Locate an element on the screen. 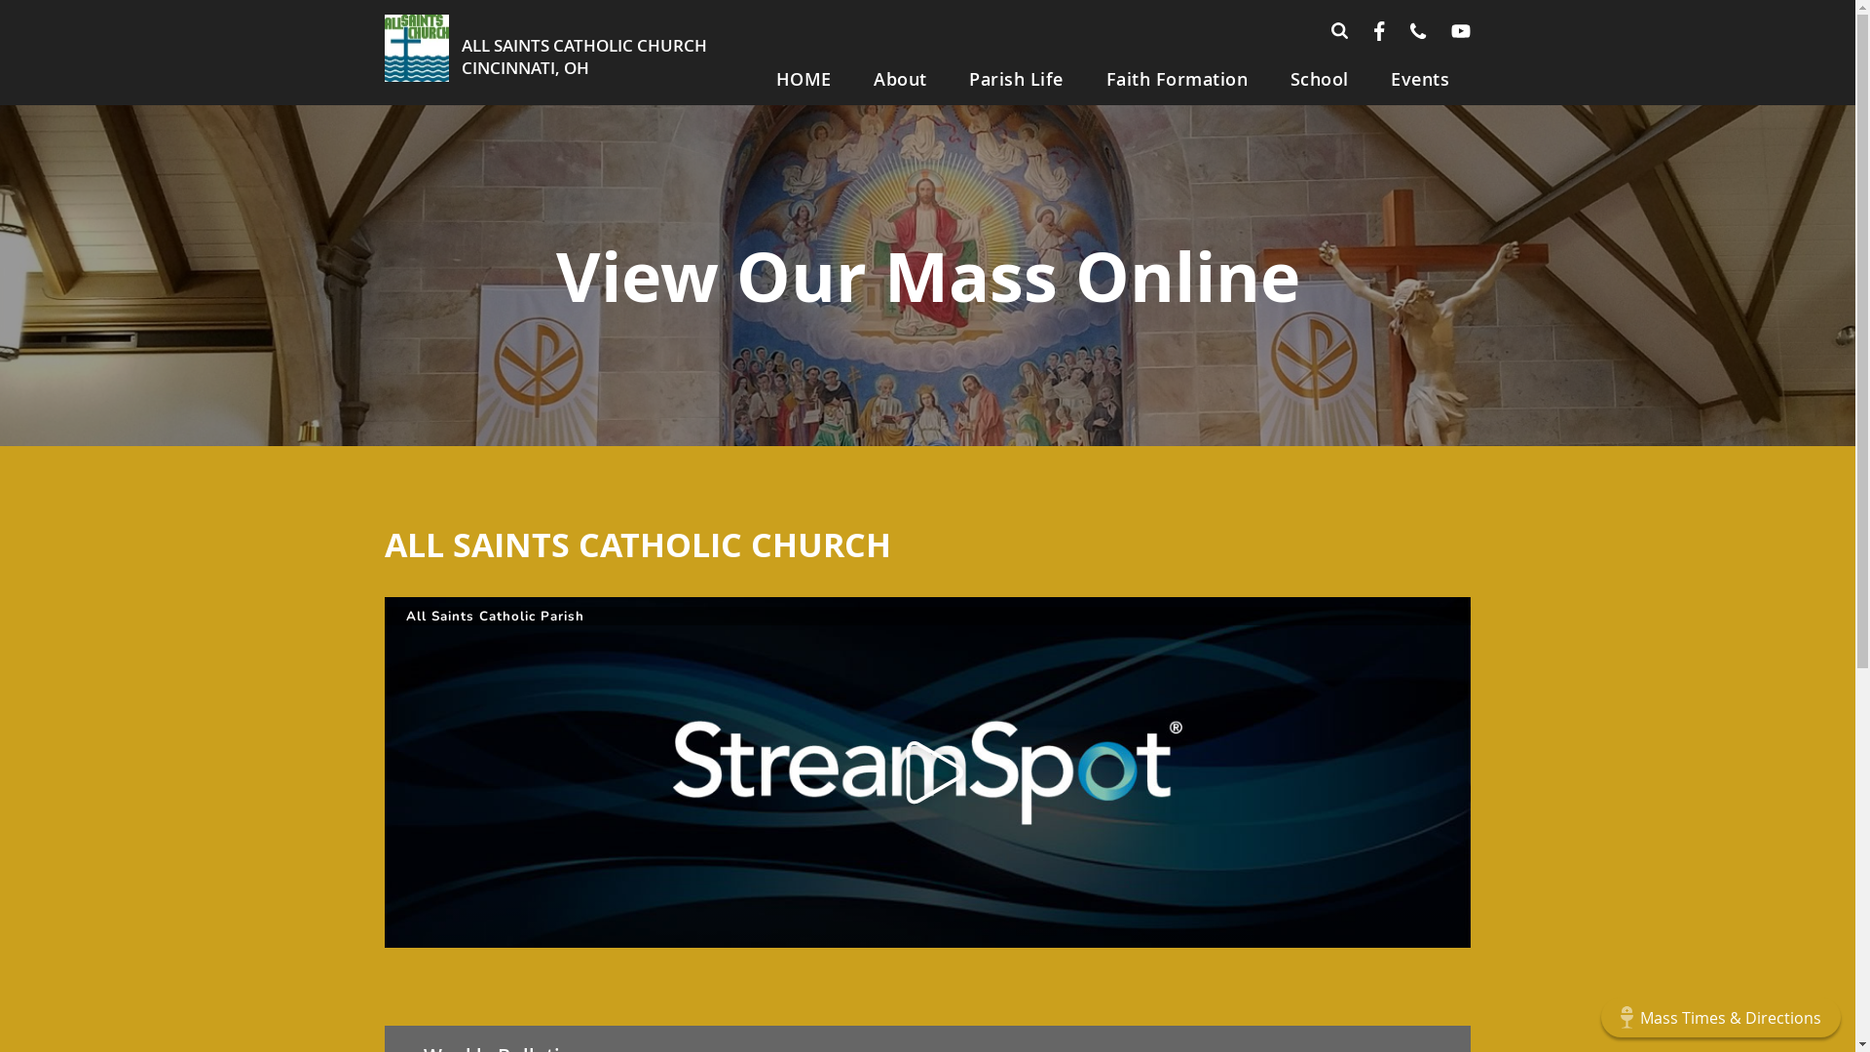  CINCINNATI, OH is located at coordinates (526, 68).